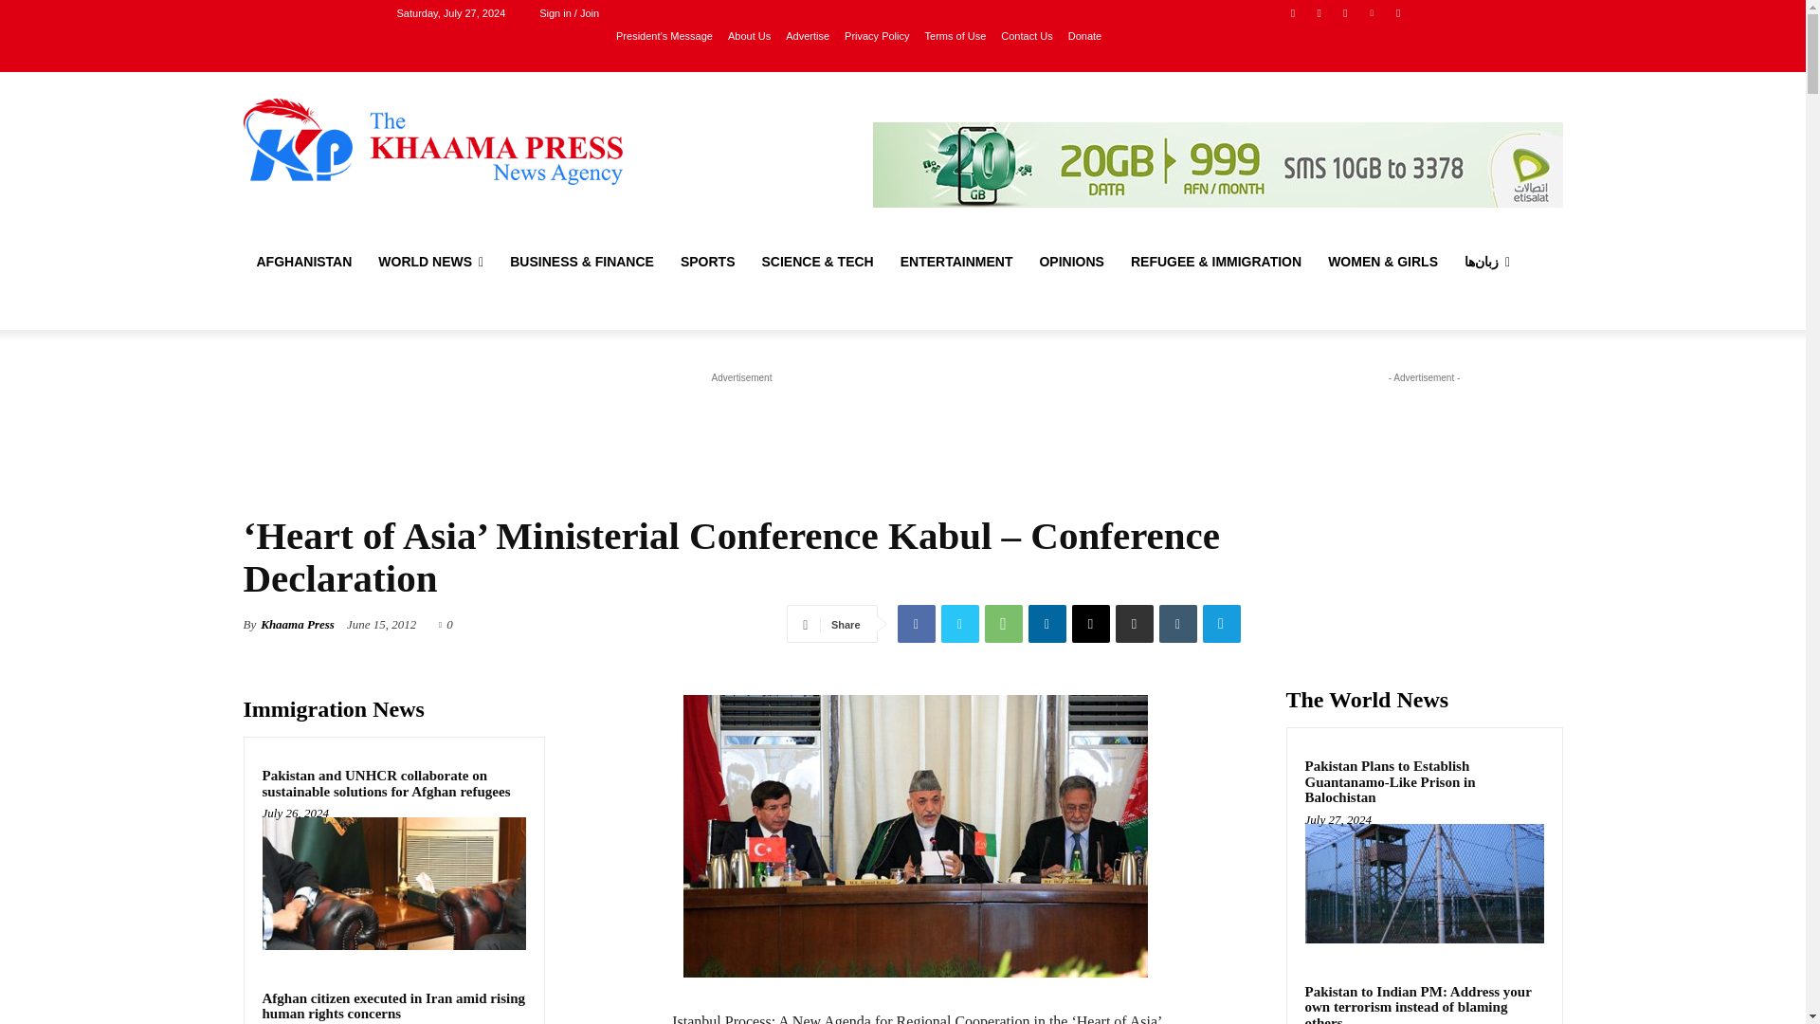  What do you see at coordinates (1373, 12) in the screenshot?
I see `Vimeo` at bounding box center [1373, 12].